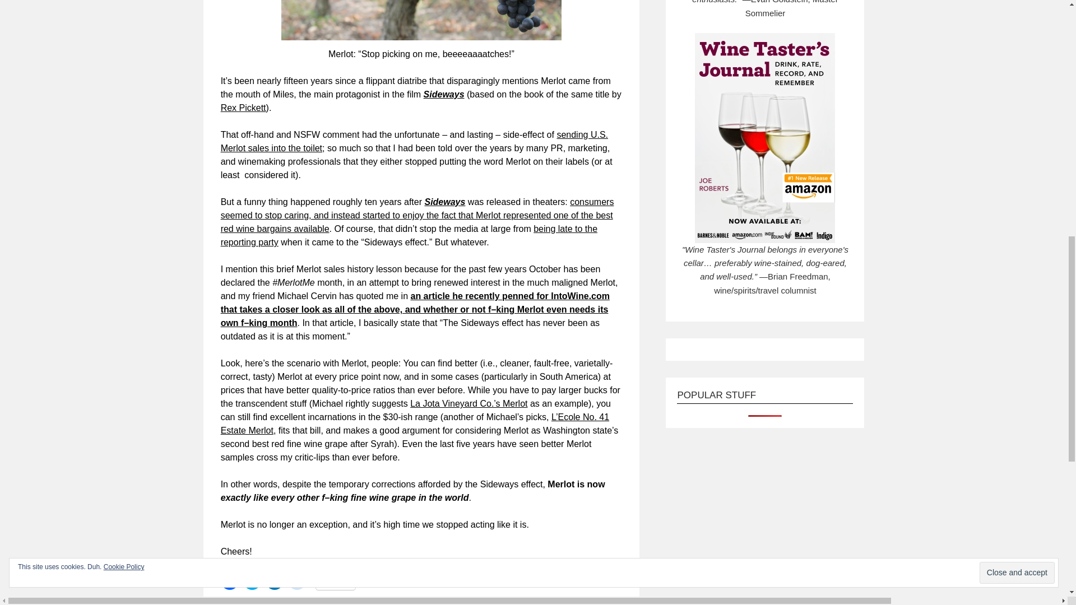 Image resolution: width=1076 pixels, height=605 pixels. Describe the element at coordinates (275, 580) in the screenshot. I see `Click to share on LinkedIn` at that location.